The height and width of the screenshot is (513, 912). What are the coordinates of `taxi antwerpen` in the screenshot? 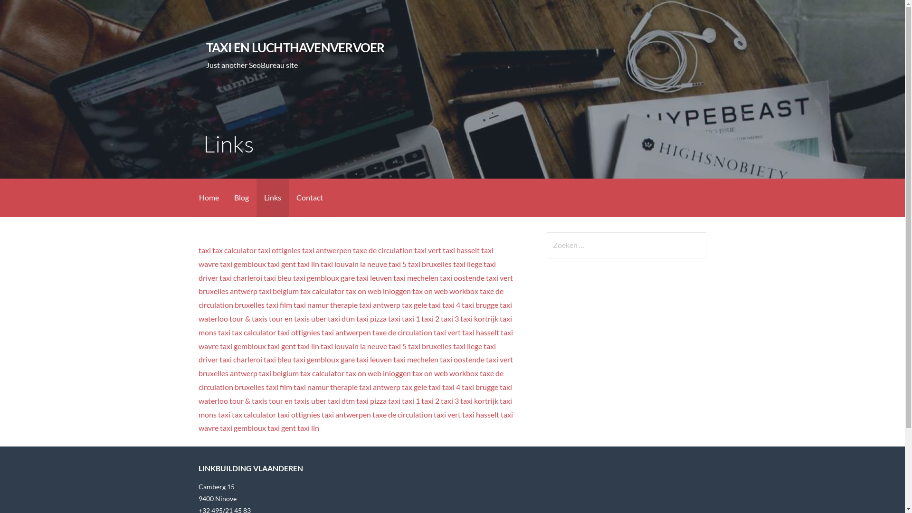 It's located at (346, 332).